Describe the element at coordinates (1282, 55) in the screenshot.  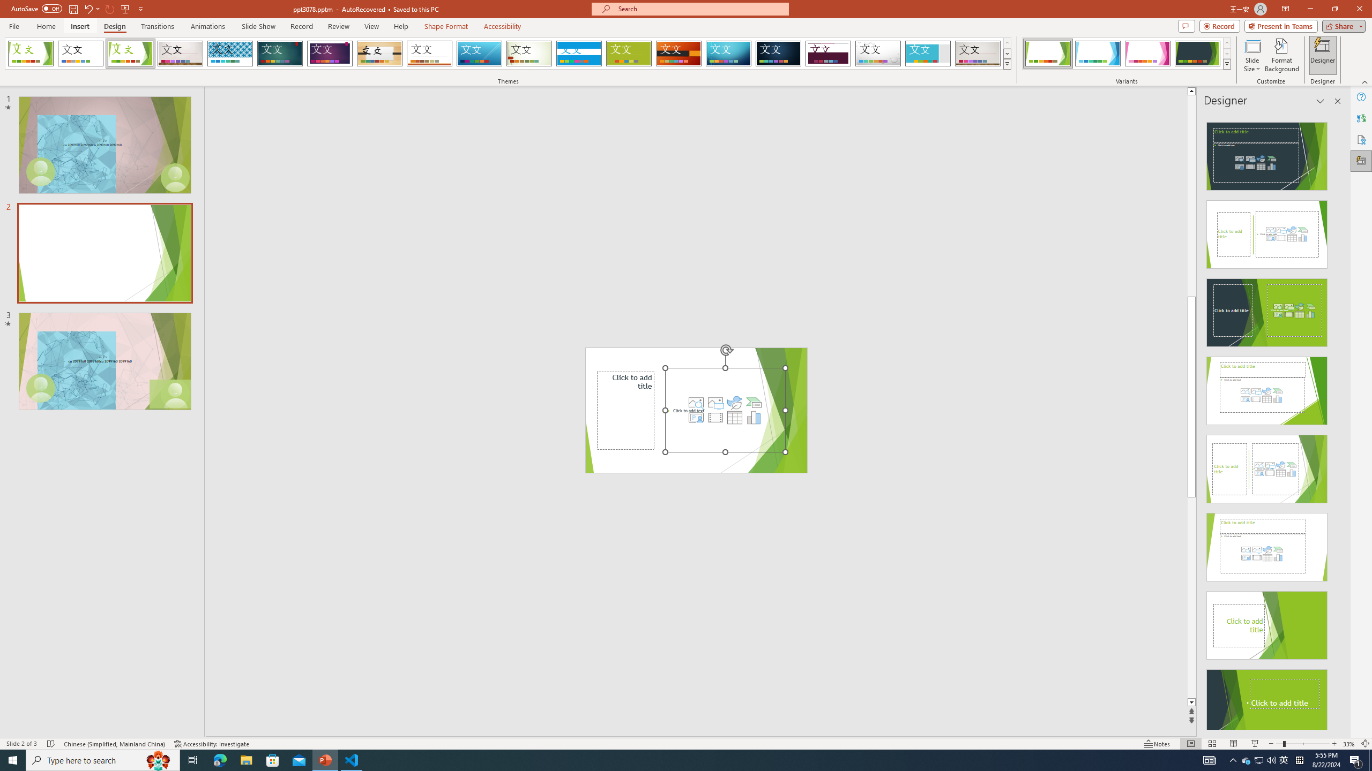
I see `Format Background` at that location.